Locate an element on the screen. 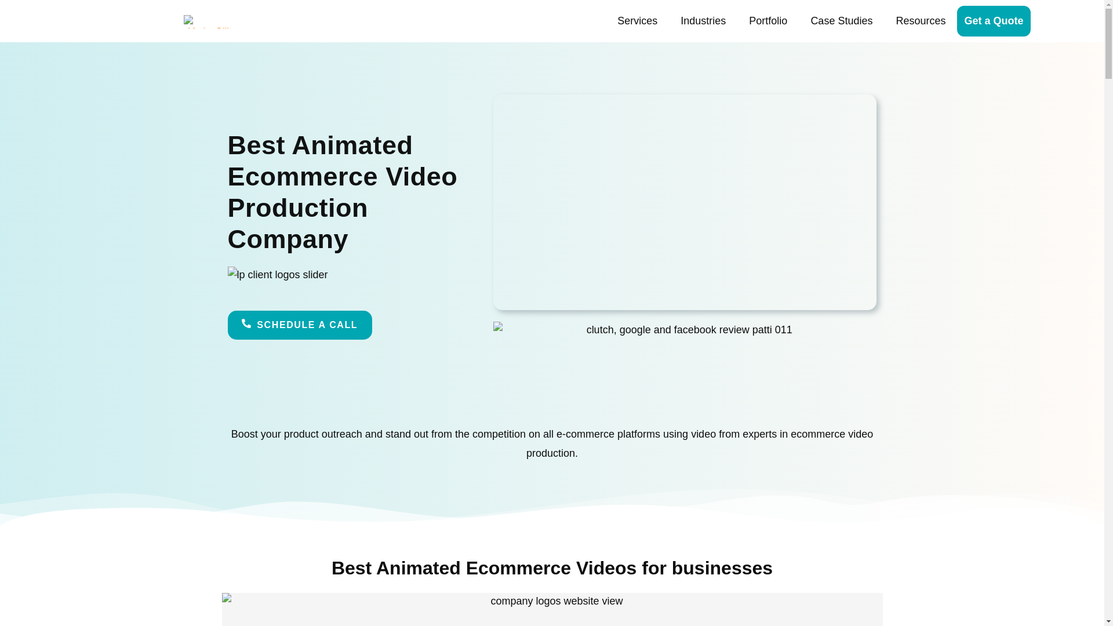 This screenshot has height=626, width=1113. Services is located at coordinates (636, 21).